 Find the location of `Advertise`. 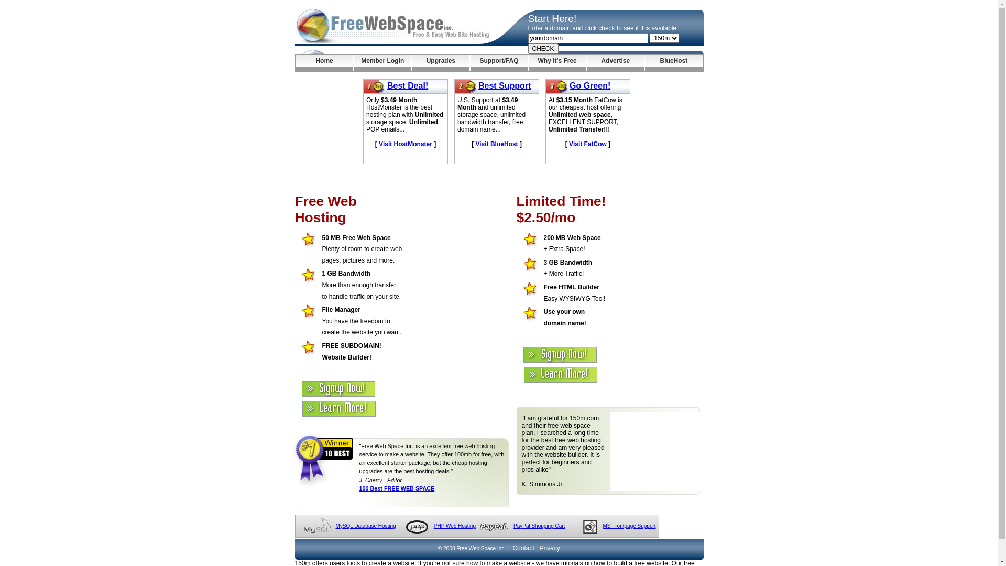

Advertise is located at coordinates (615, 63).